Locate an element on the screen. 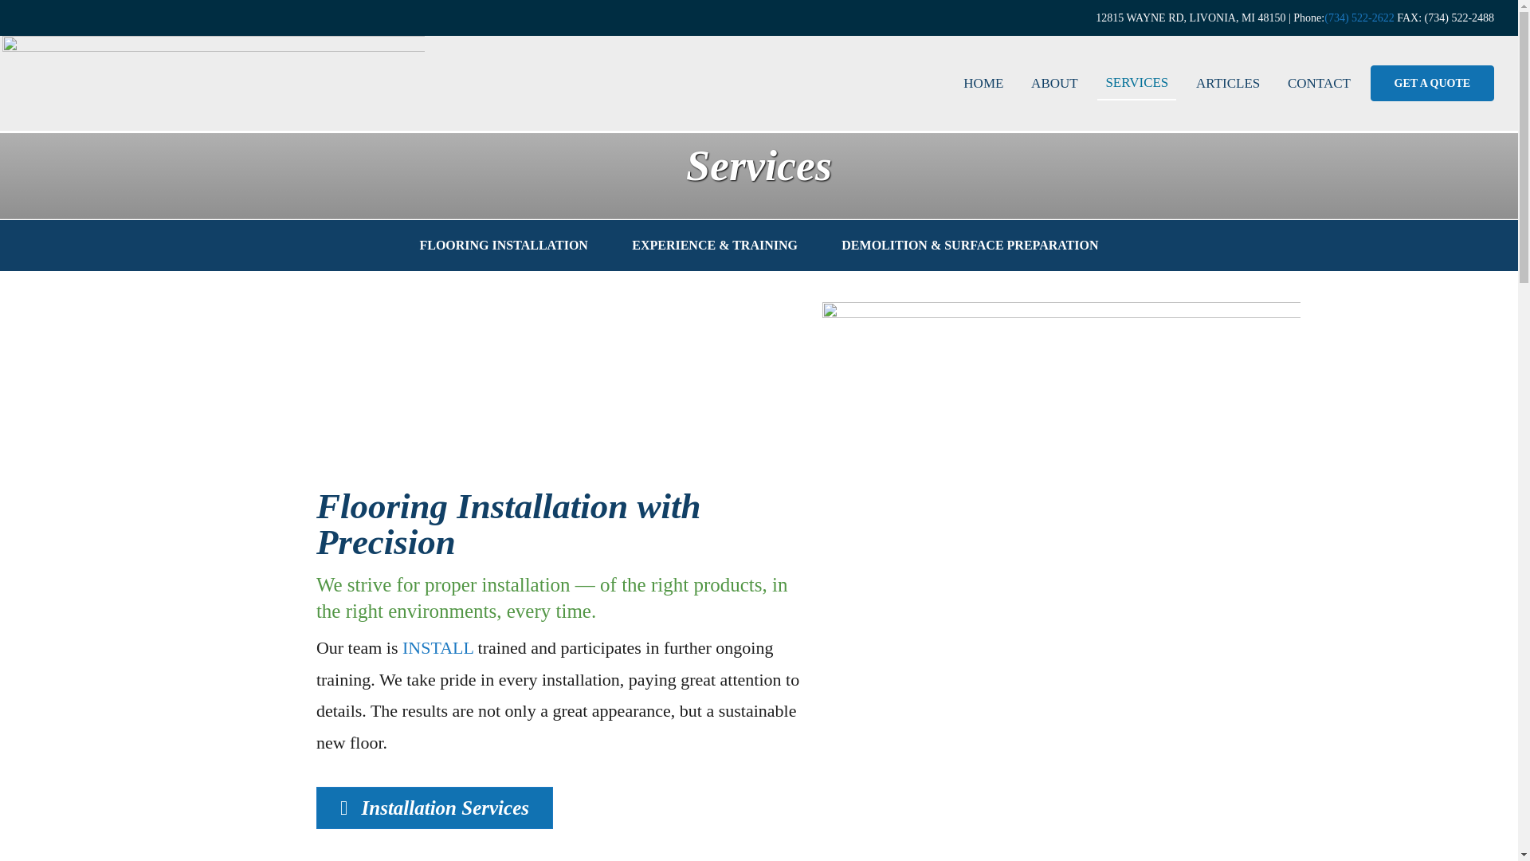 This screenshot has width=1530, height=861. HOME is located at coordinates (983, 85).